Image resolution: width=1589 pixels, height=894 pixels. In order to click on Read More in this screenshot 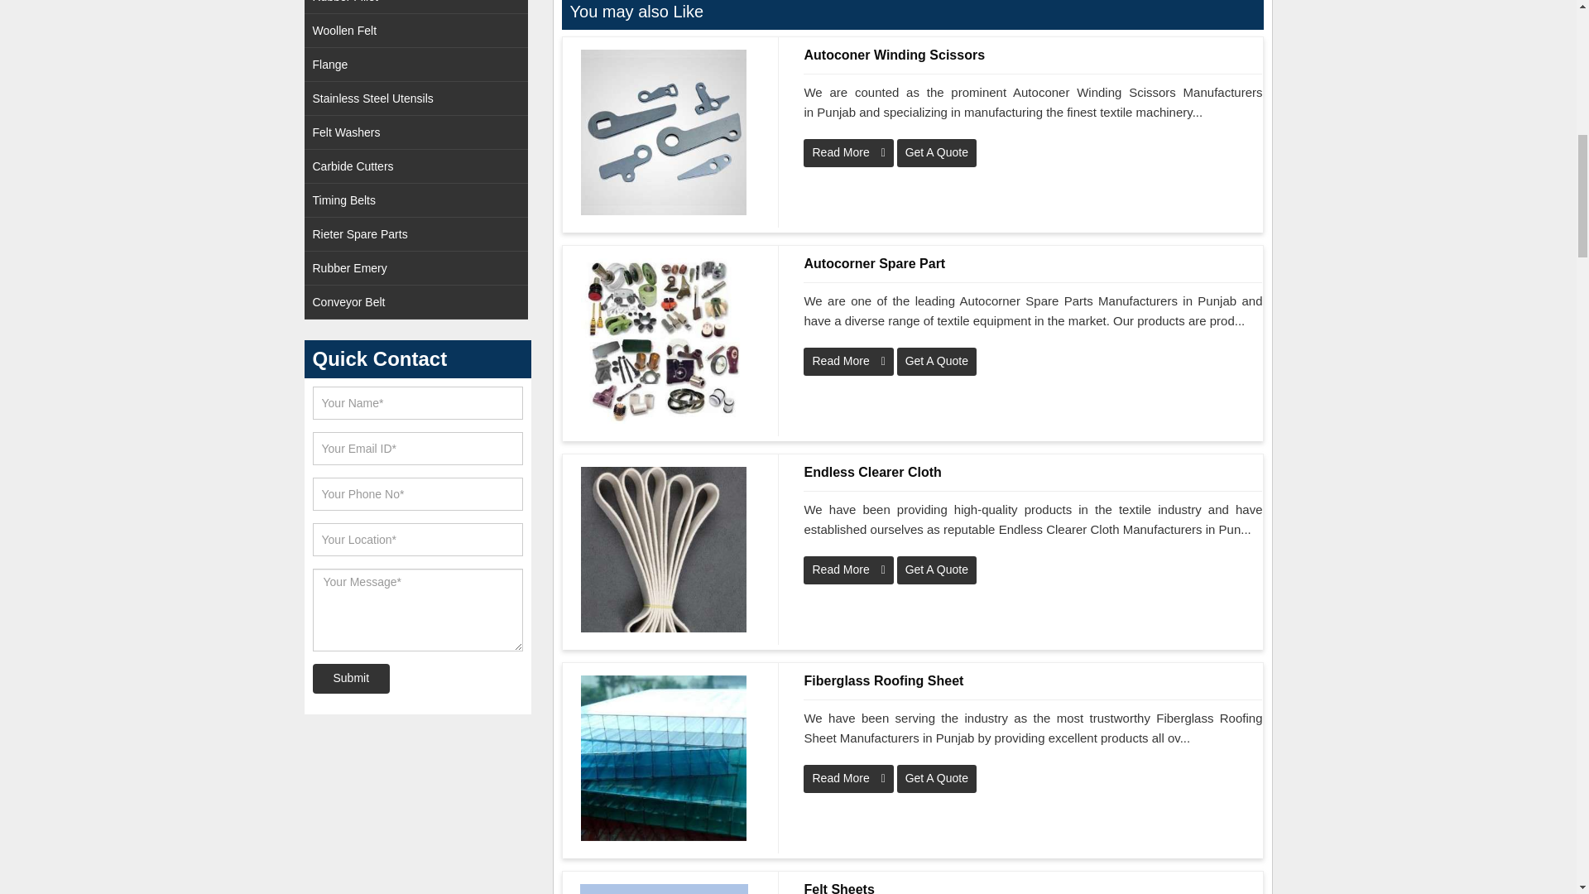, I will do `click(848, 361)`.